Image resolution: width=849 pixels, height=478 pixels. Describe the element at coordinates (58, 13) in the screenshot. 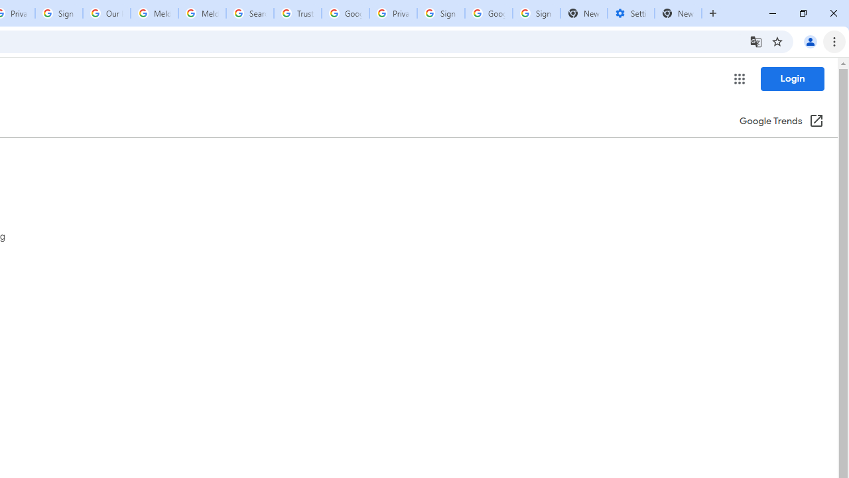

I see `Sign in - Google Accounts` at that location.